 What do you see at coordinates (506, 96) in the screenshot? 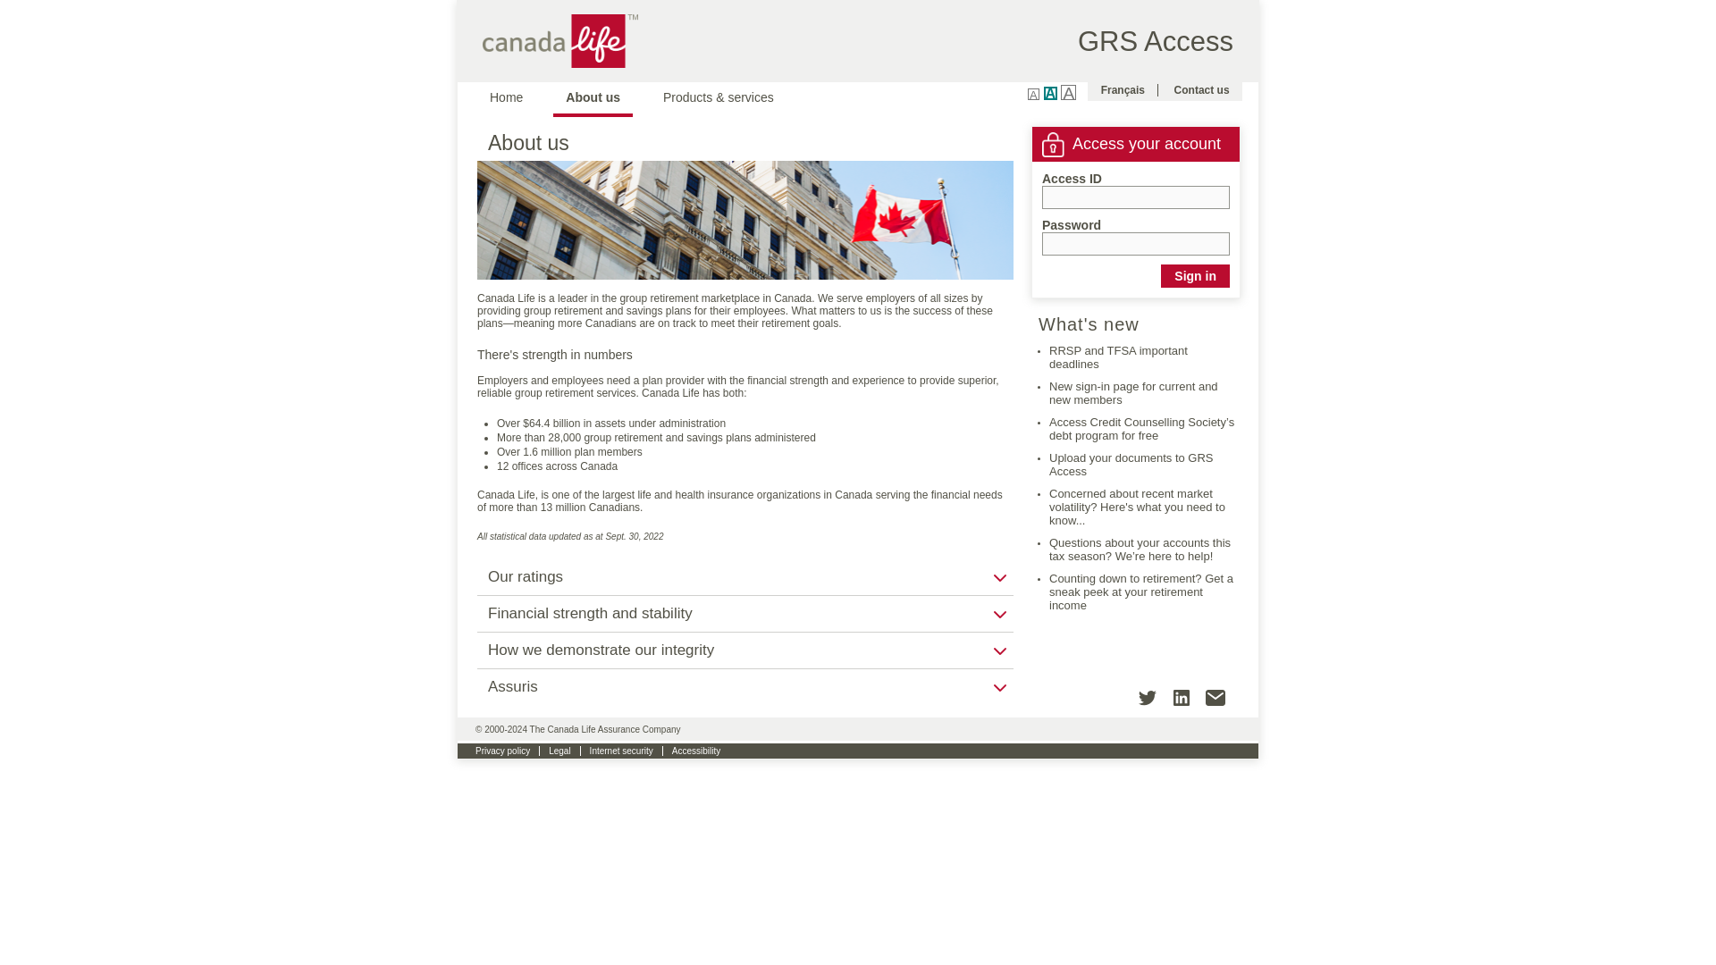
I see `Home` at bounding box center [506, 96].